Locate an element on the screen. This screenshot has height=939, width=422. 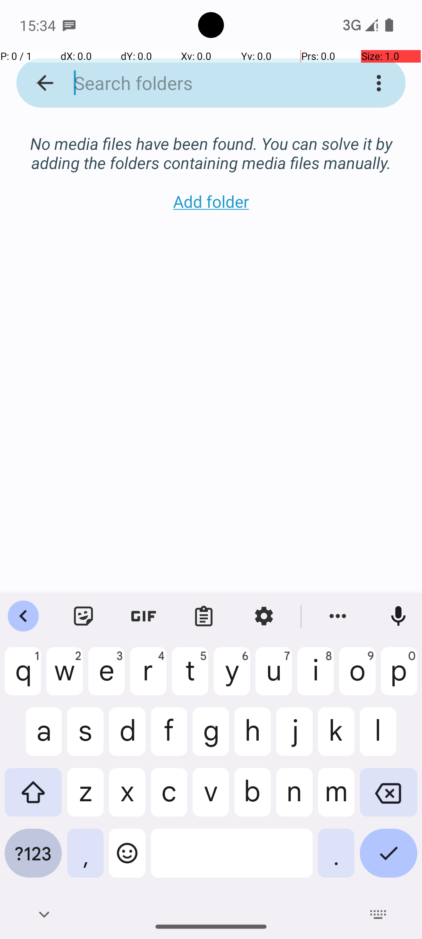
Search folders is located at coordinates (201, 83).